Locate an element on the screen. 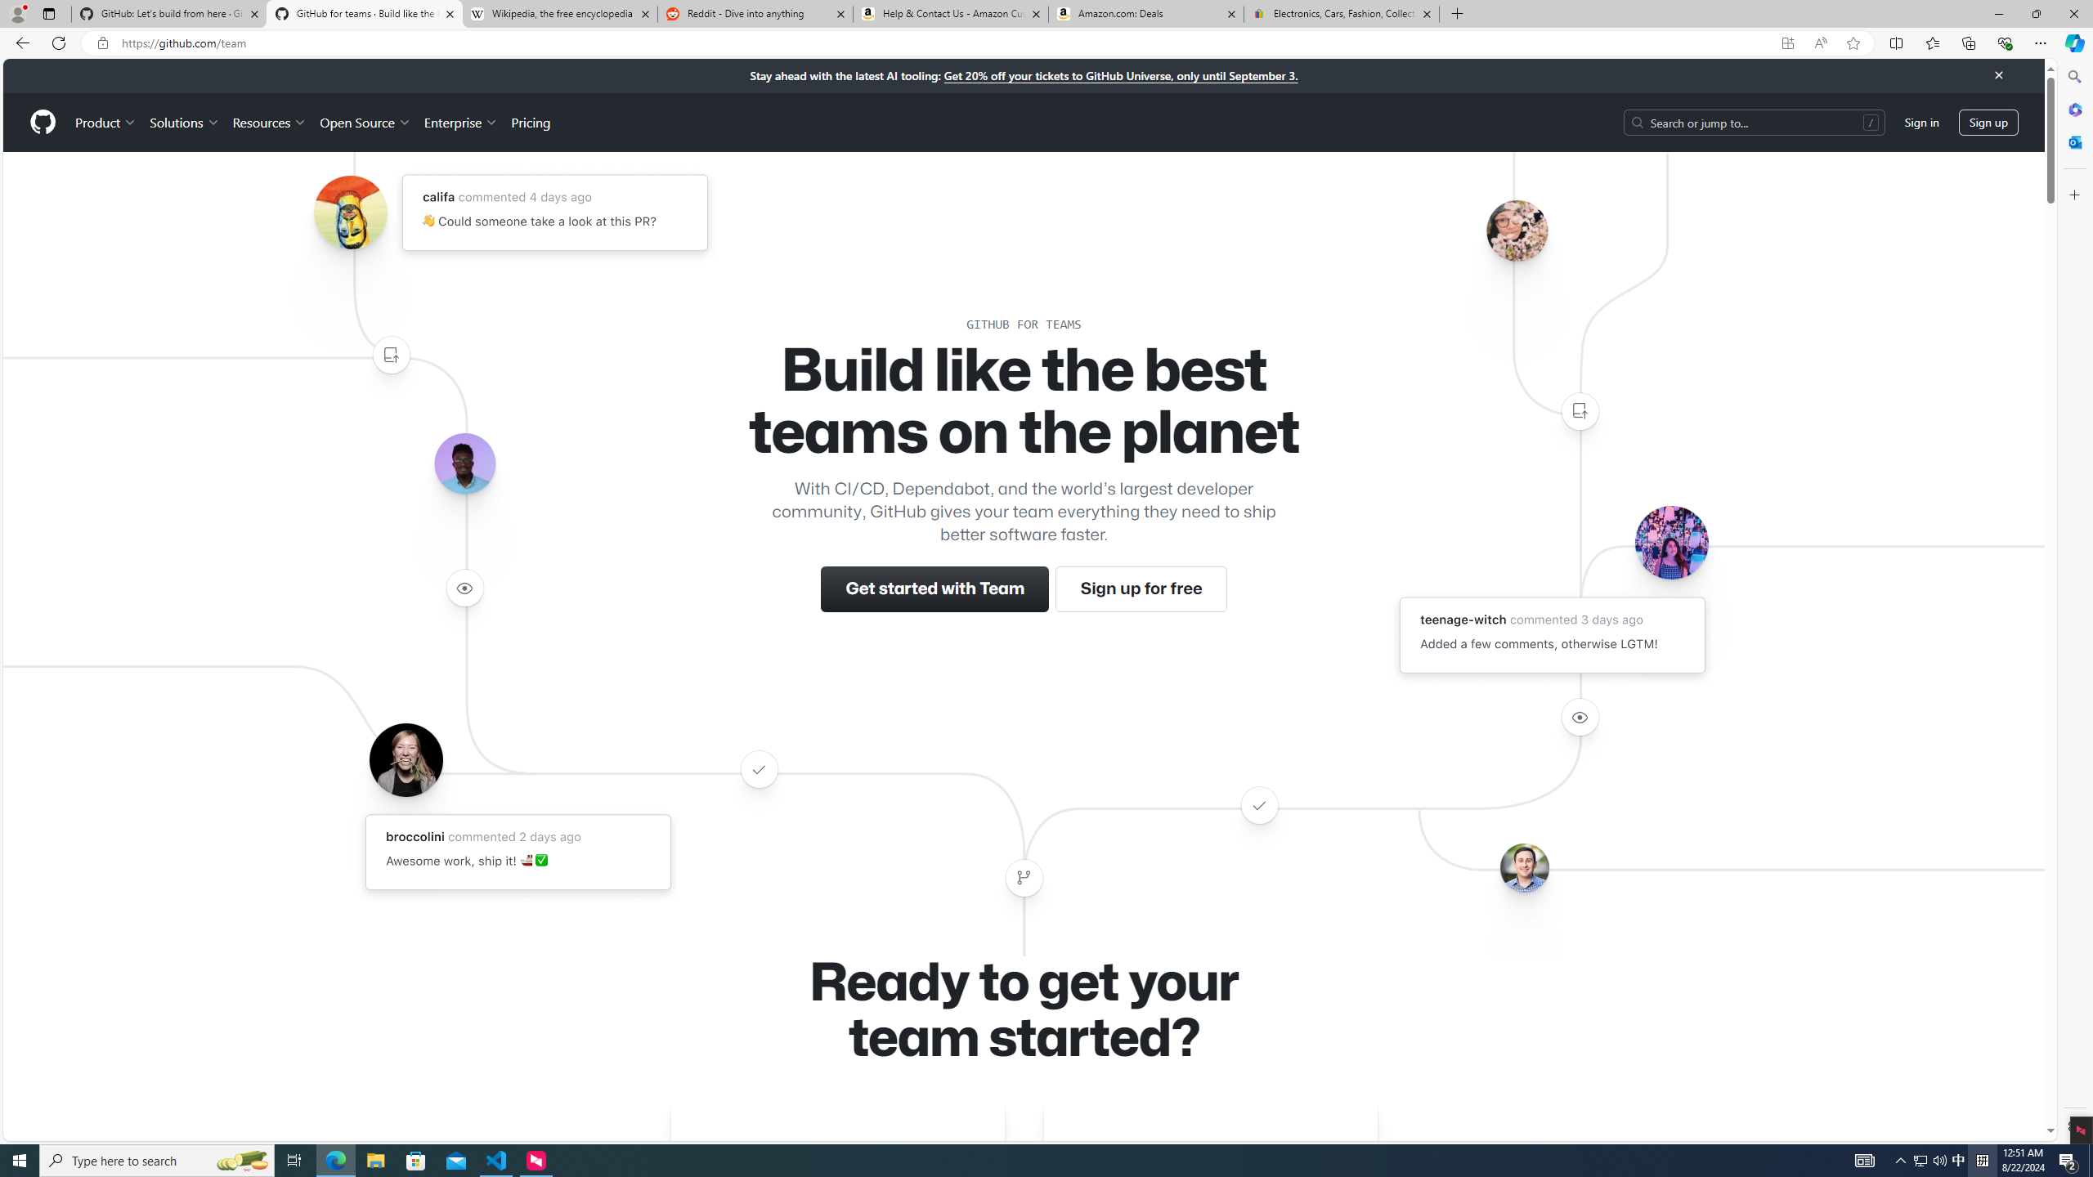 Image resolution: width=2093 pixels, height=1177 pixels. Open Source is located at coordinates (366, 122).